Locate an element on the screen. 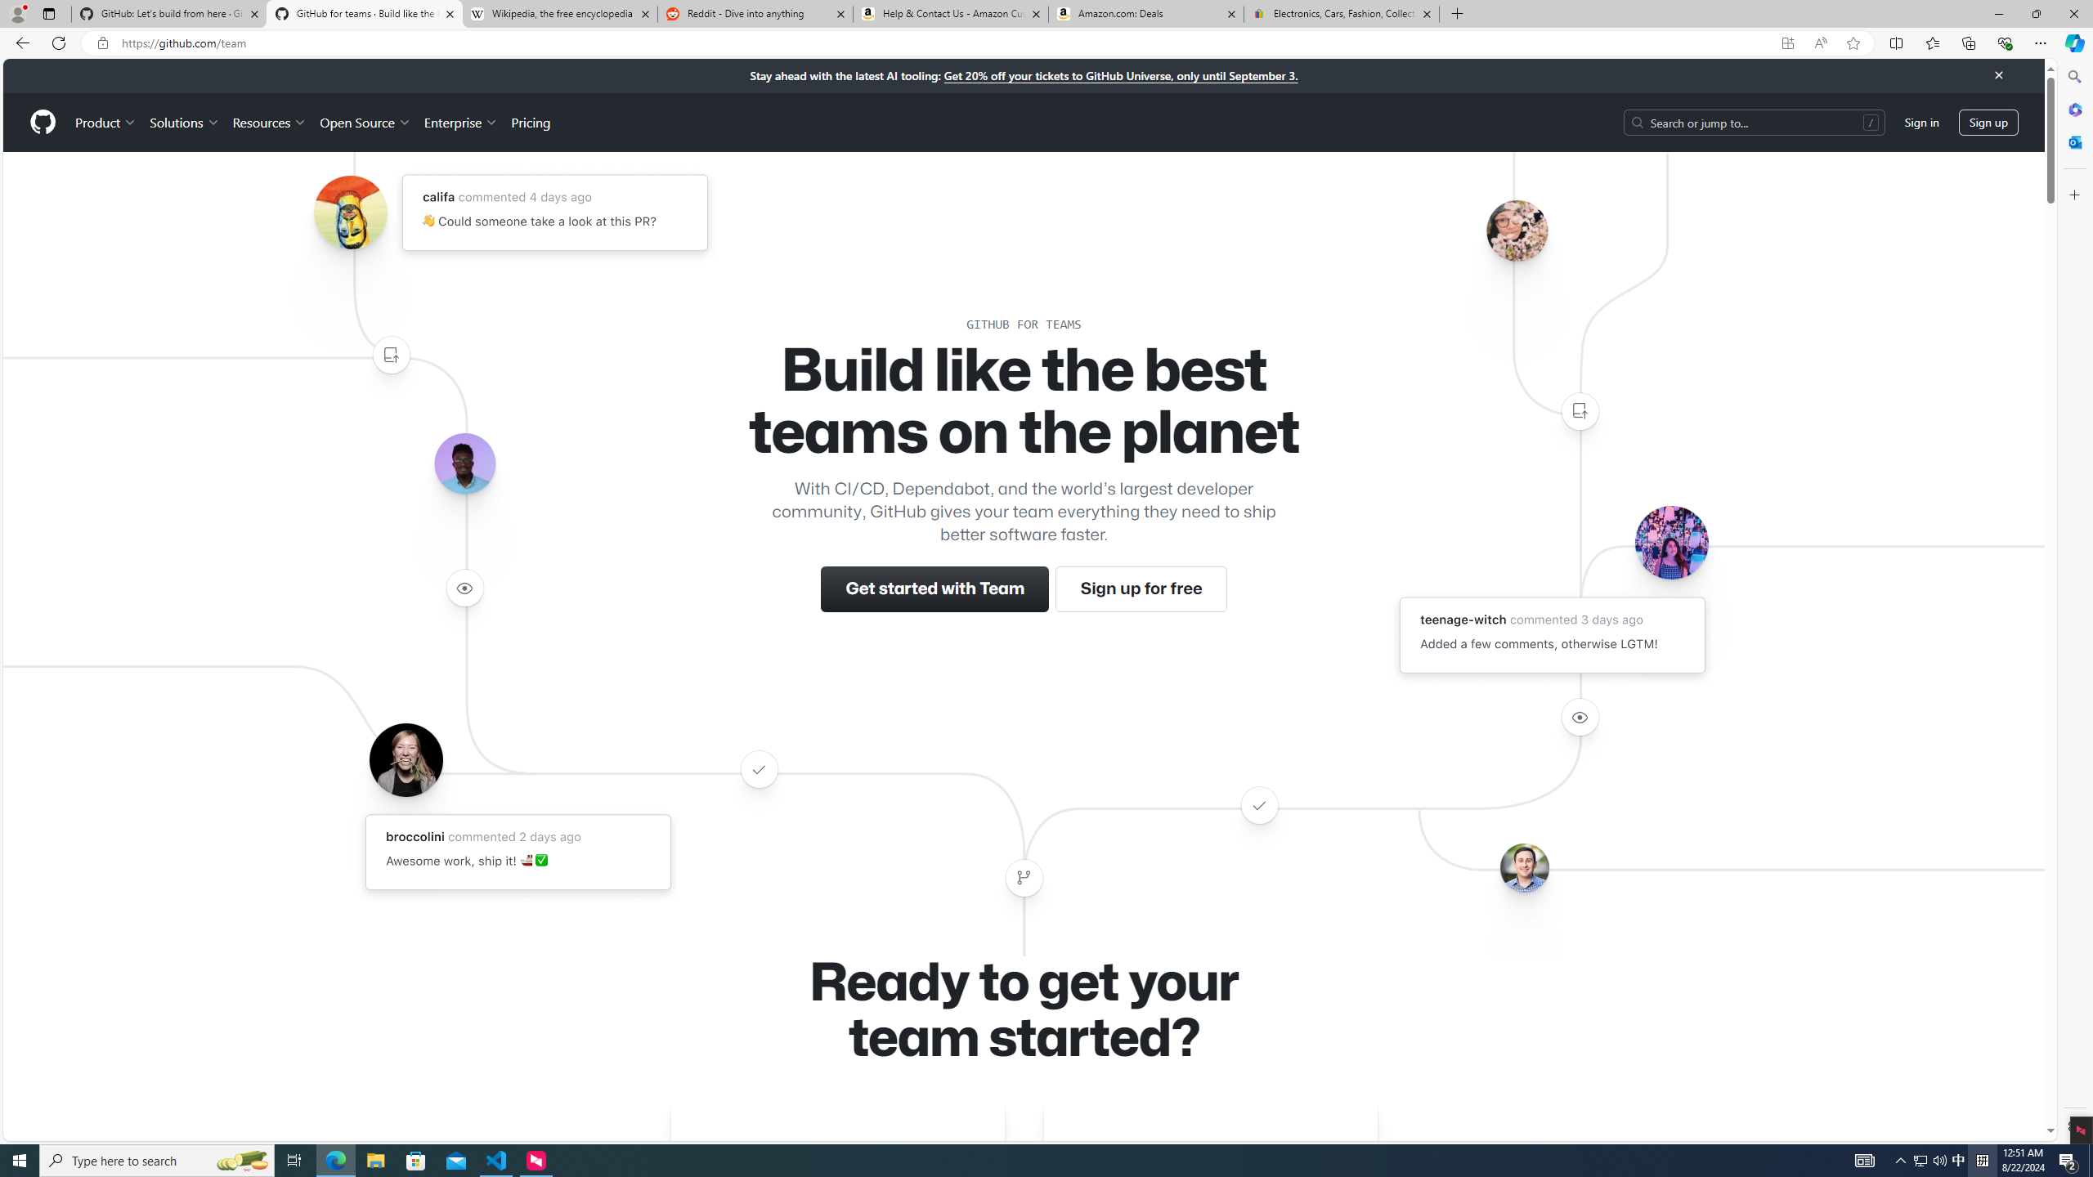 Image resolution: width=2093 pixels, height=1177 pixels. Open Source is located at coordinates (366, 122).